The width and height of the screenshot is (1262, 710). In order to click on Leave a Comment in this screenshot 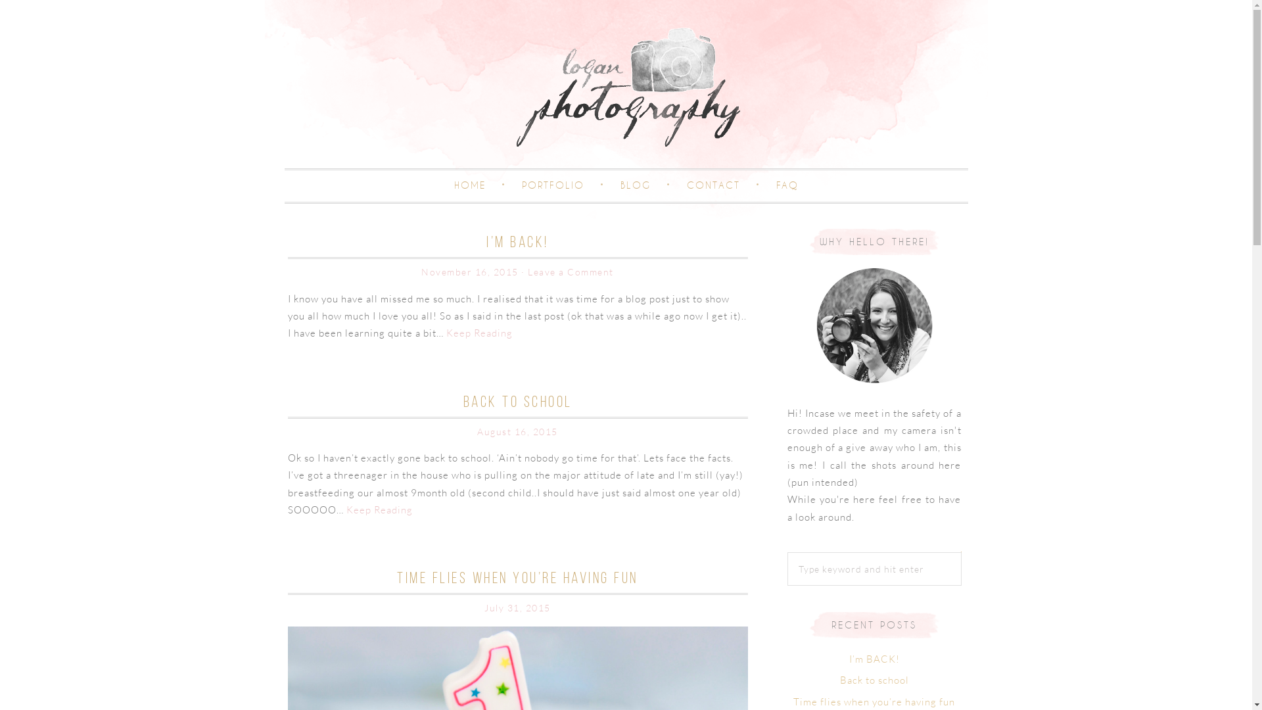, I will do `click(571, 272)`.